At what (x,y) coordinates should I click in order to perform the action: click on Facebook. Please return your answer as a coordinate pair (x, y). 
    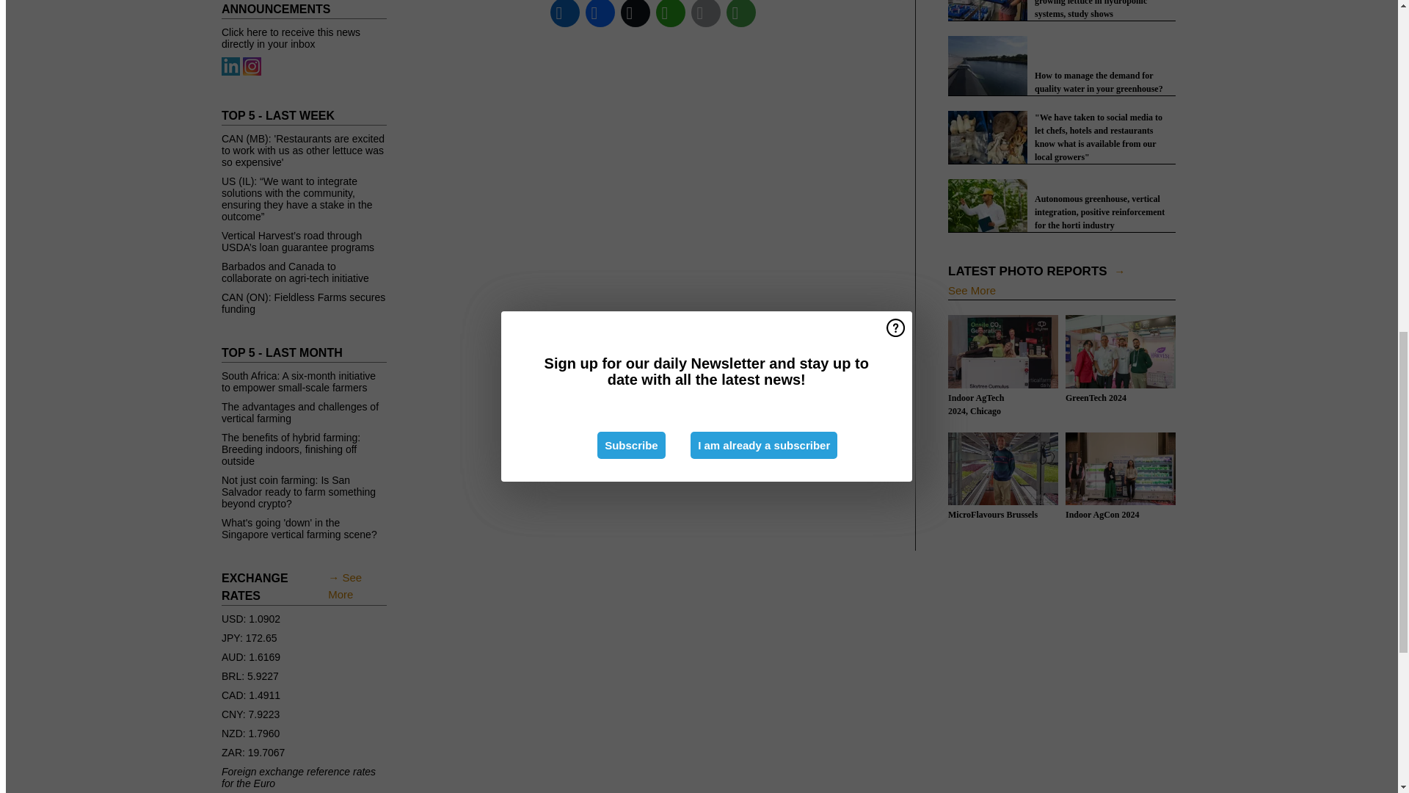
    Looking at the image, I should click on (600, 15).